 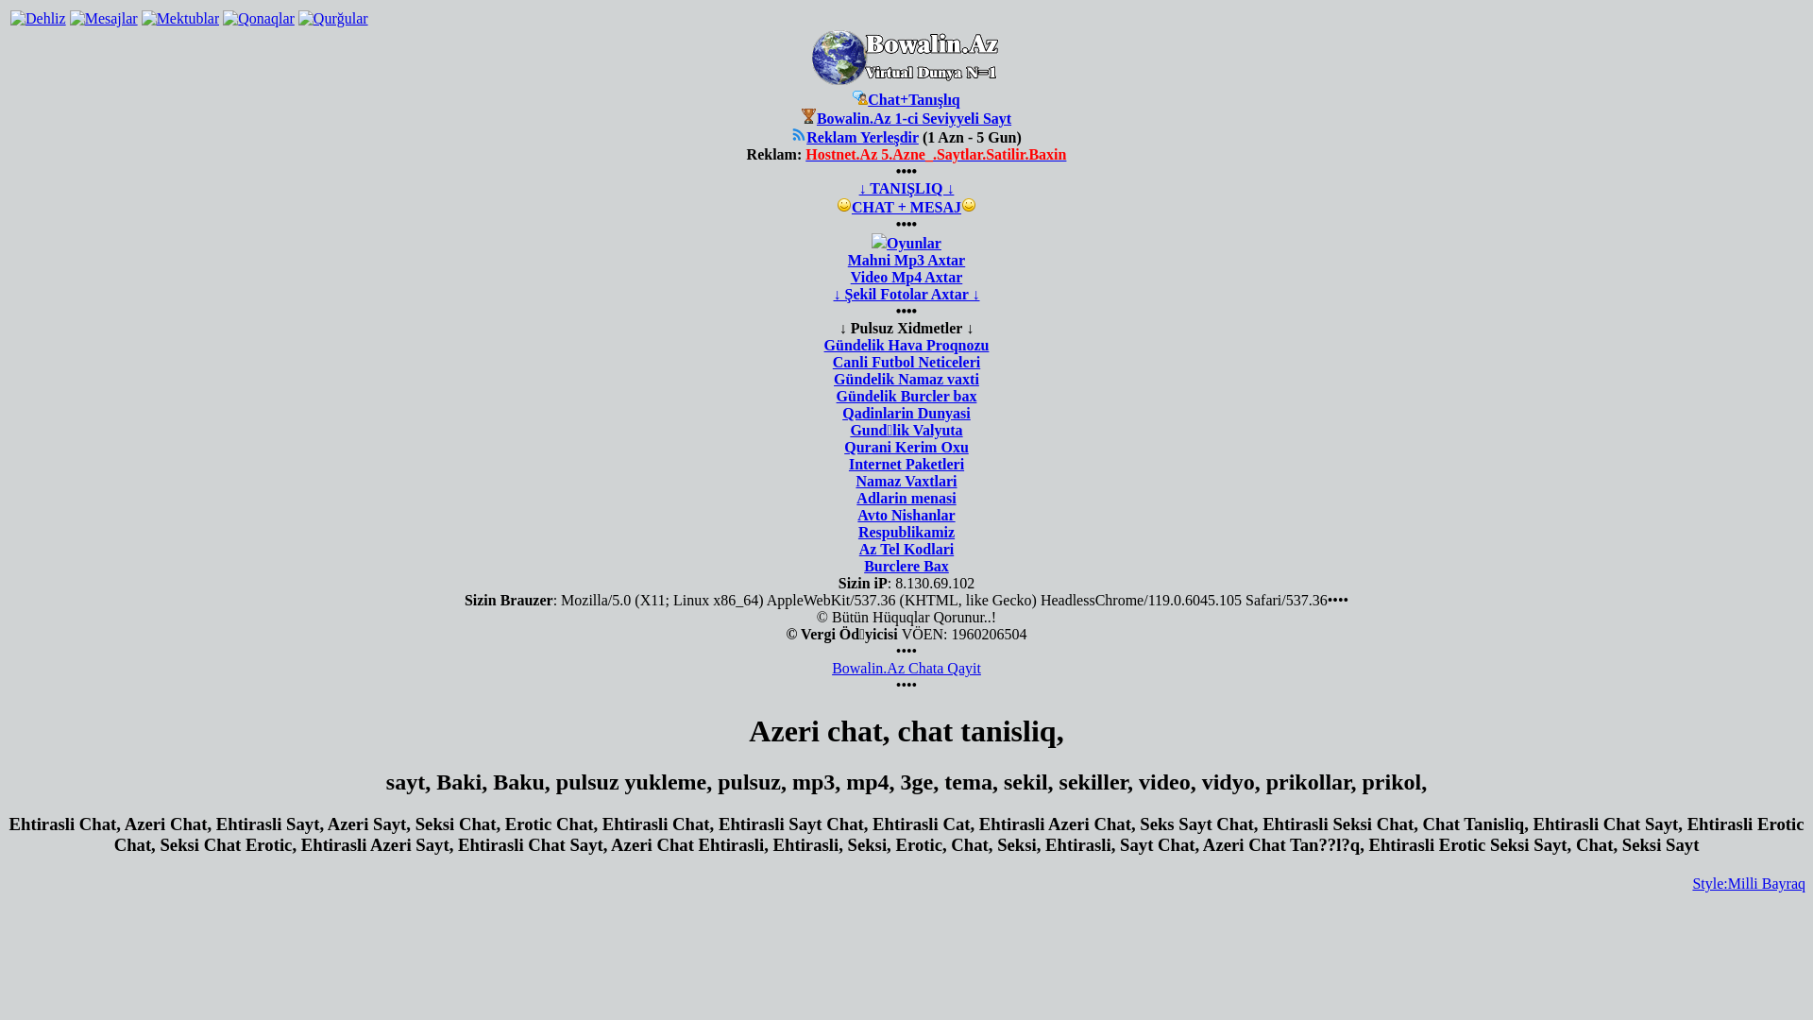 I want to click on Adlarin menasi, so click(x=906, y=499).